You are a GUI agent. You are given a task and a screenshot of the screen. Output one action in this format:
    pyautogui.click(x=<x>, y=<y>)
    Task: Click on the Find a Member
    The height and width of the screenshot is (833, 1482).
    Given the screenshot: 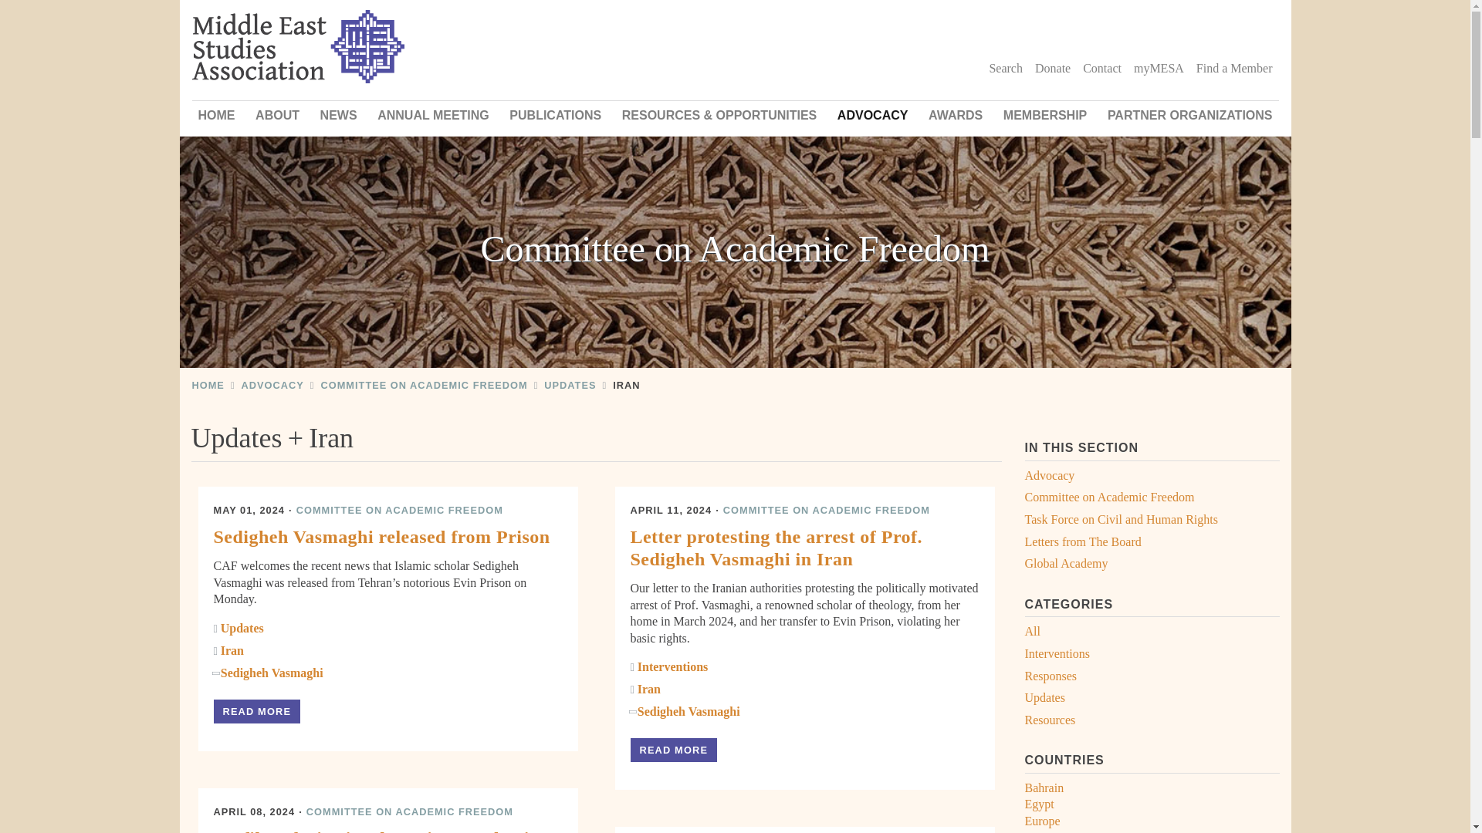 What is the action you would take?
    pyautogui.click(x=1233, y=69)
    